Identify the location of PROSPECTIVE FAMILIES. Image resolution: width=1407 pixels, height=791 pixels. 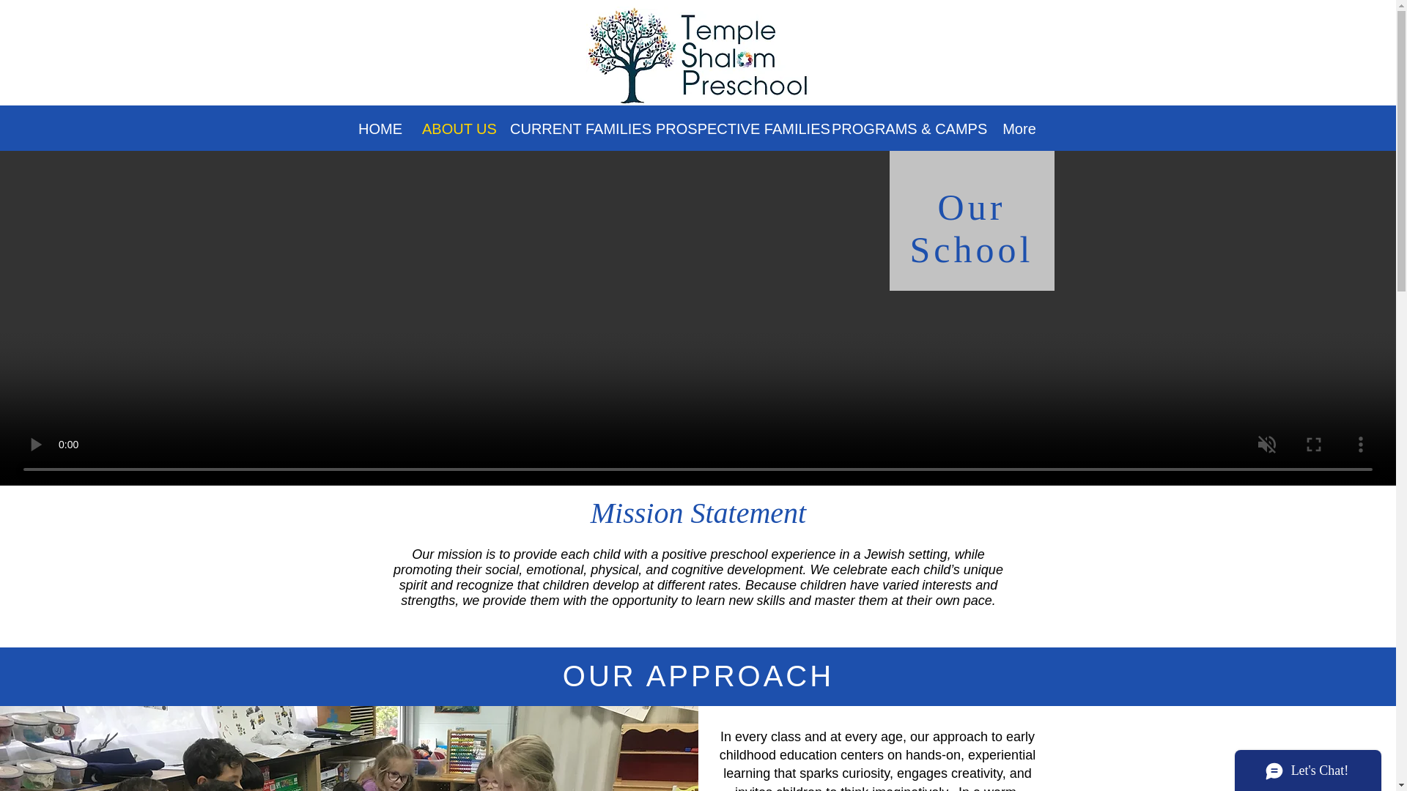
(732, 129).